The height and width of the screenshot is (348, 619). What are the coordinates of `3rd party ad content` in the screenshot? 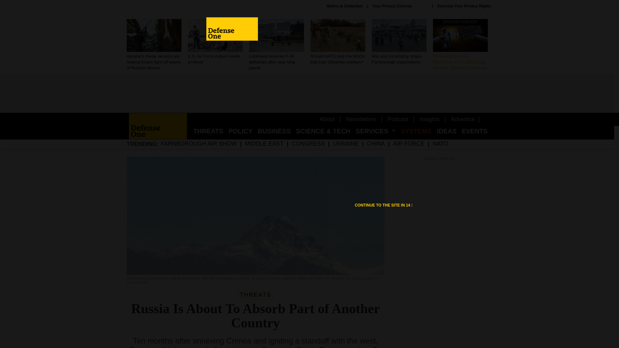 It's located at (307, 93).